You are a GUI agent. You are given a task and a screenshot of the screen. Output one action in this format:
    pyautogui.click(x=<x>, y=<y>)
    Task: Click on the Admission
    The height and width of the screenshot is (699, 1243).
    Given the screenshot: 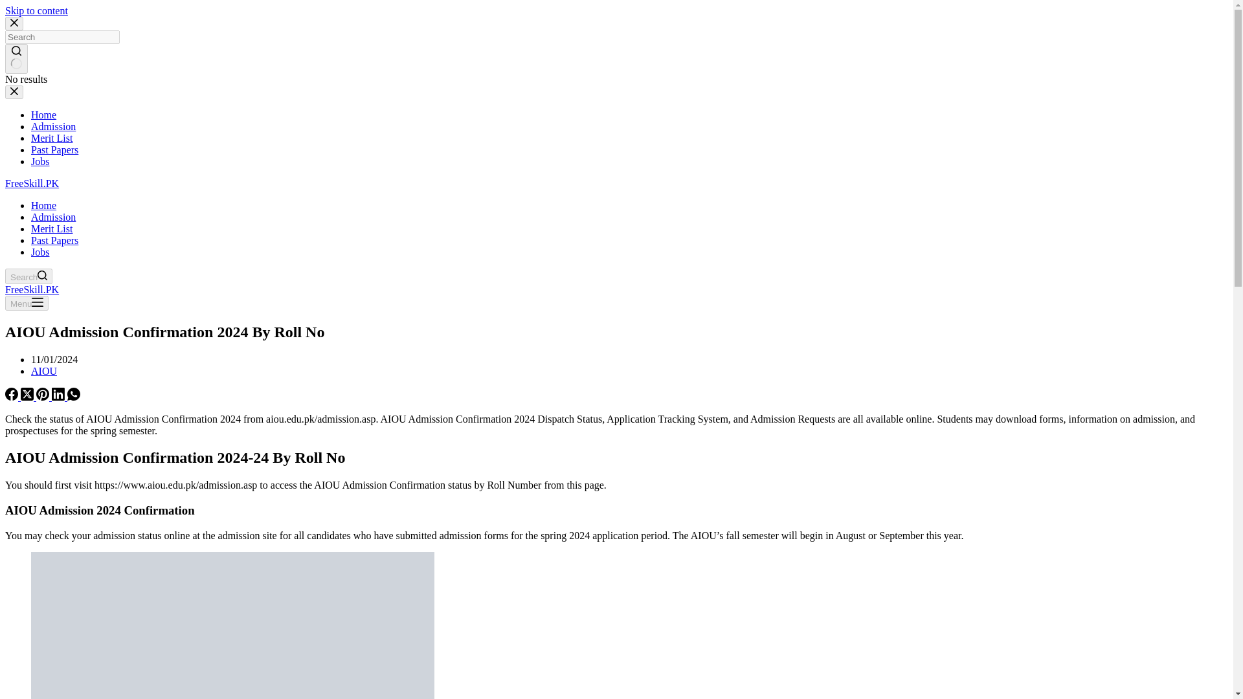 What is the action you would take?
    pyautogui.click(x=53, y=217)
    